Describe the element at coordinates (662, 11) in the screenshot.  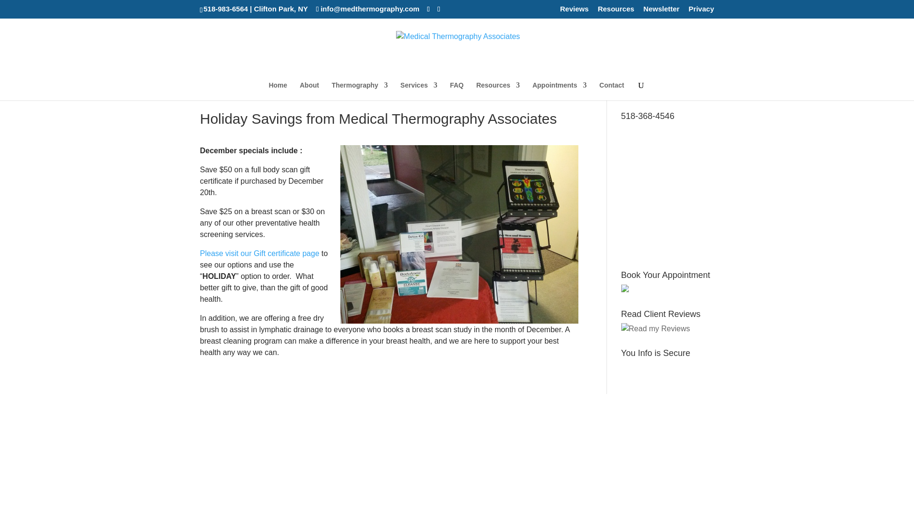
I see `Newsletter` at that location.